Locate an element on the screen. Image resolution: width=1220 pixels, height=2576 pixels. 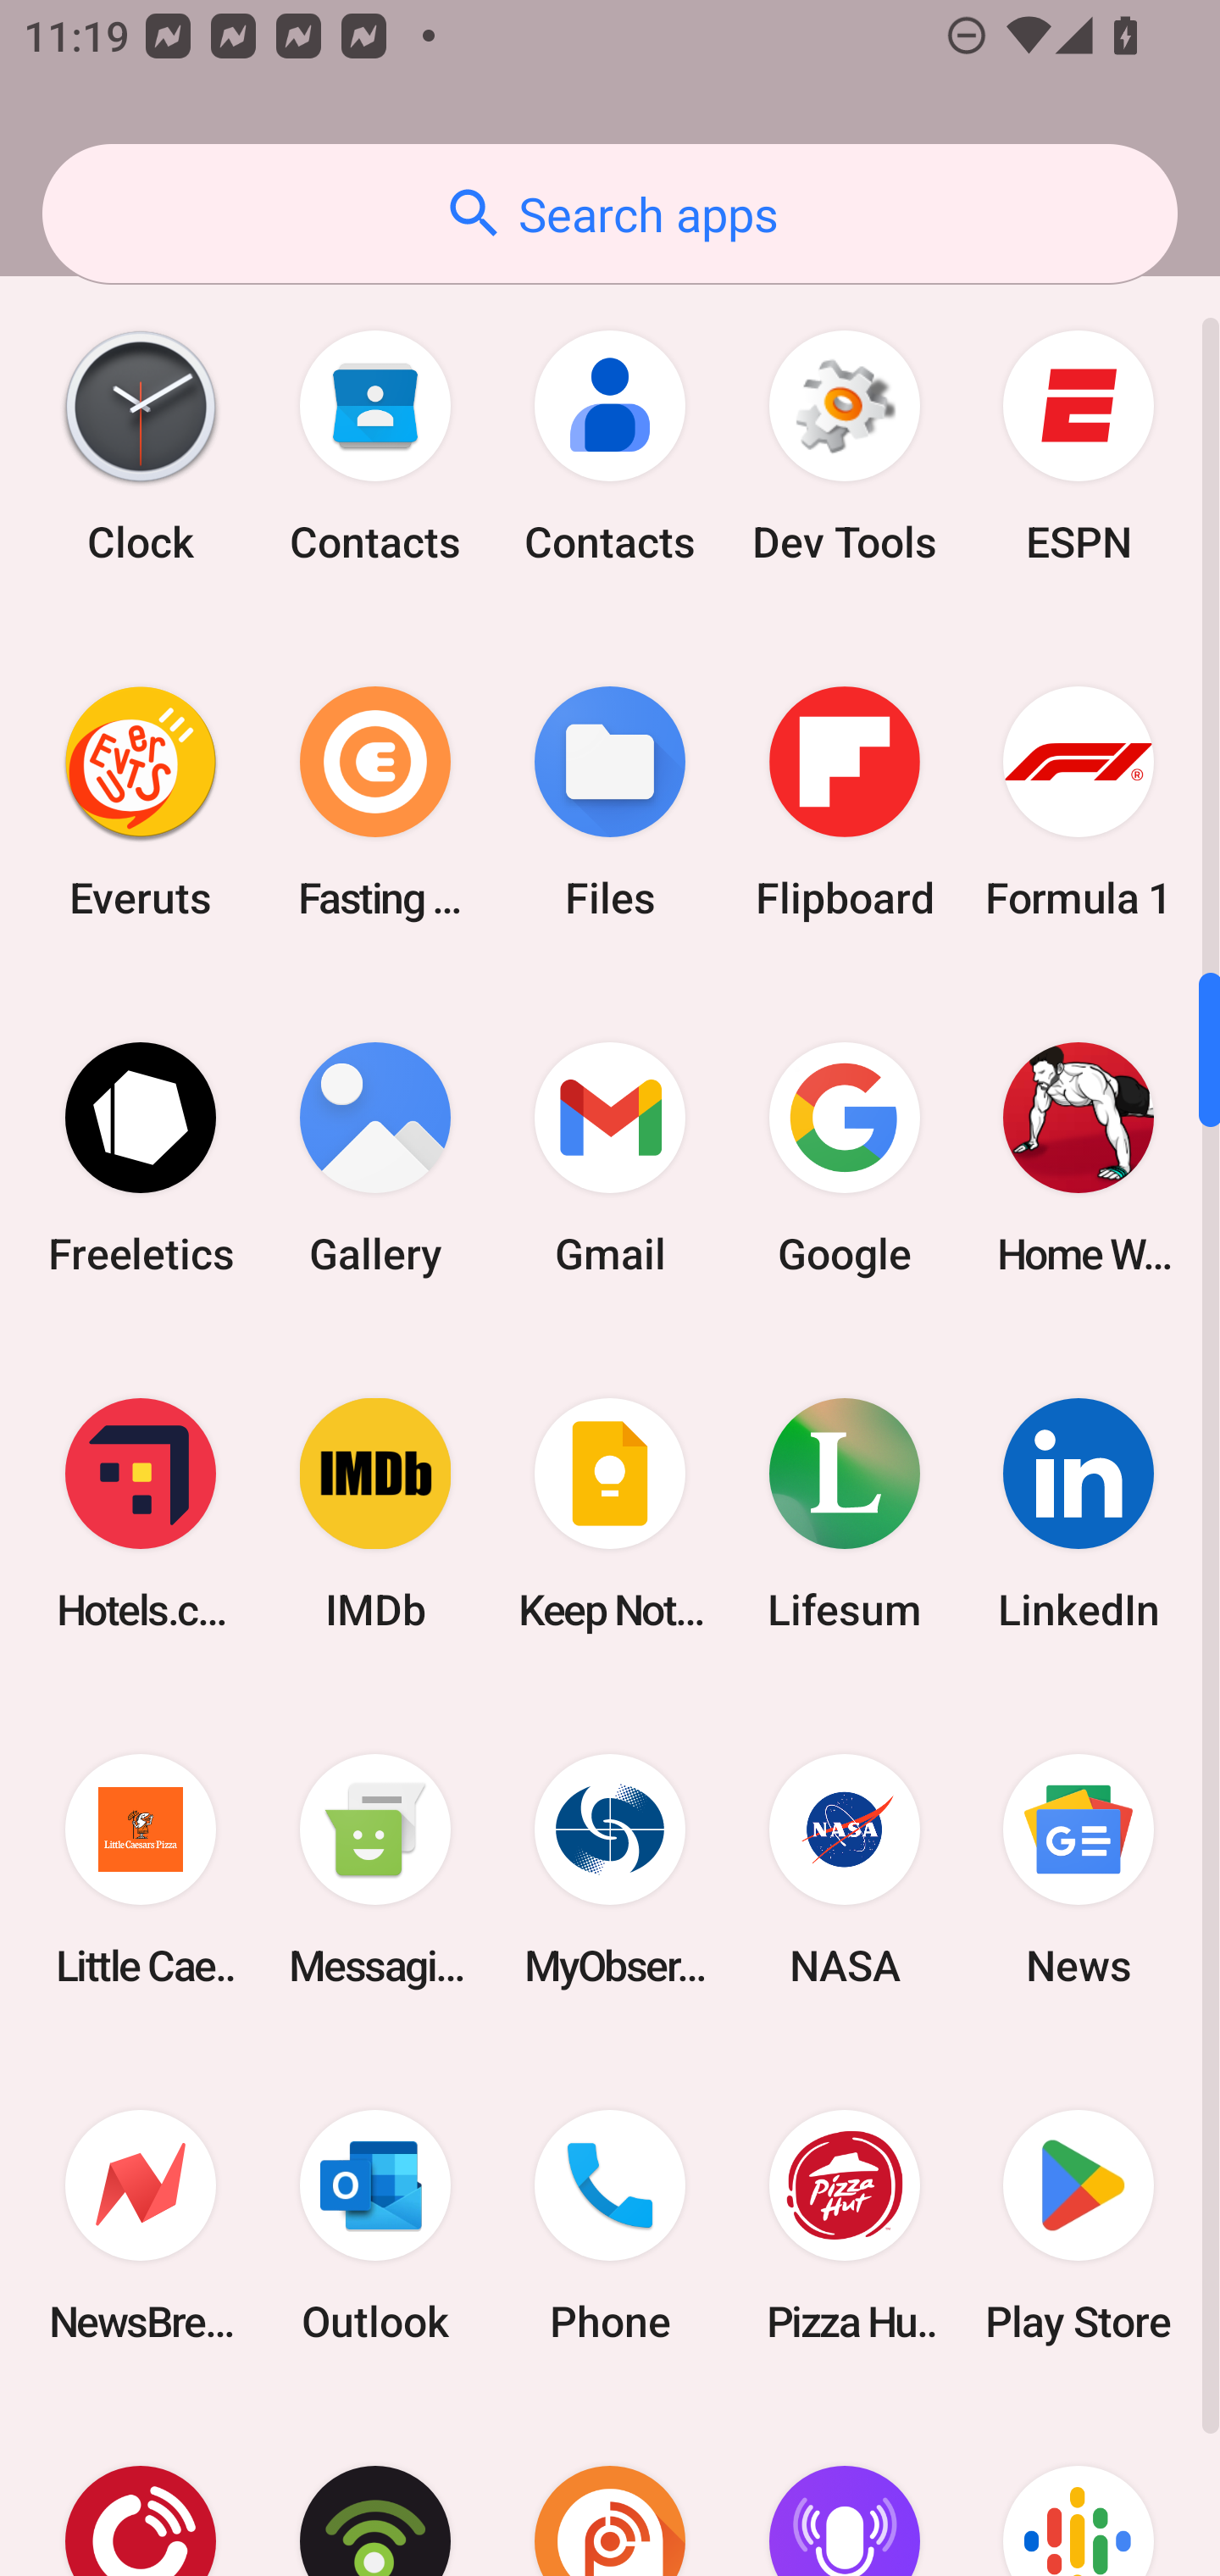
Outlook is located at coordinates (375, 2225).